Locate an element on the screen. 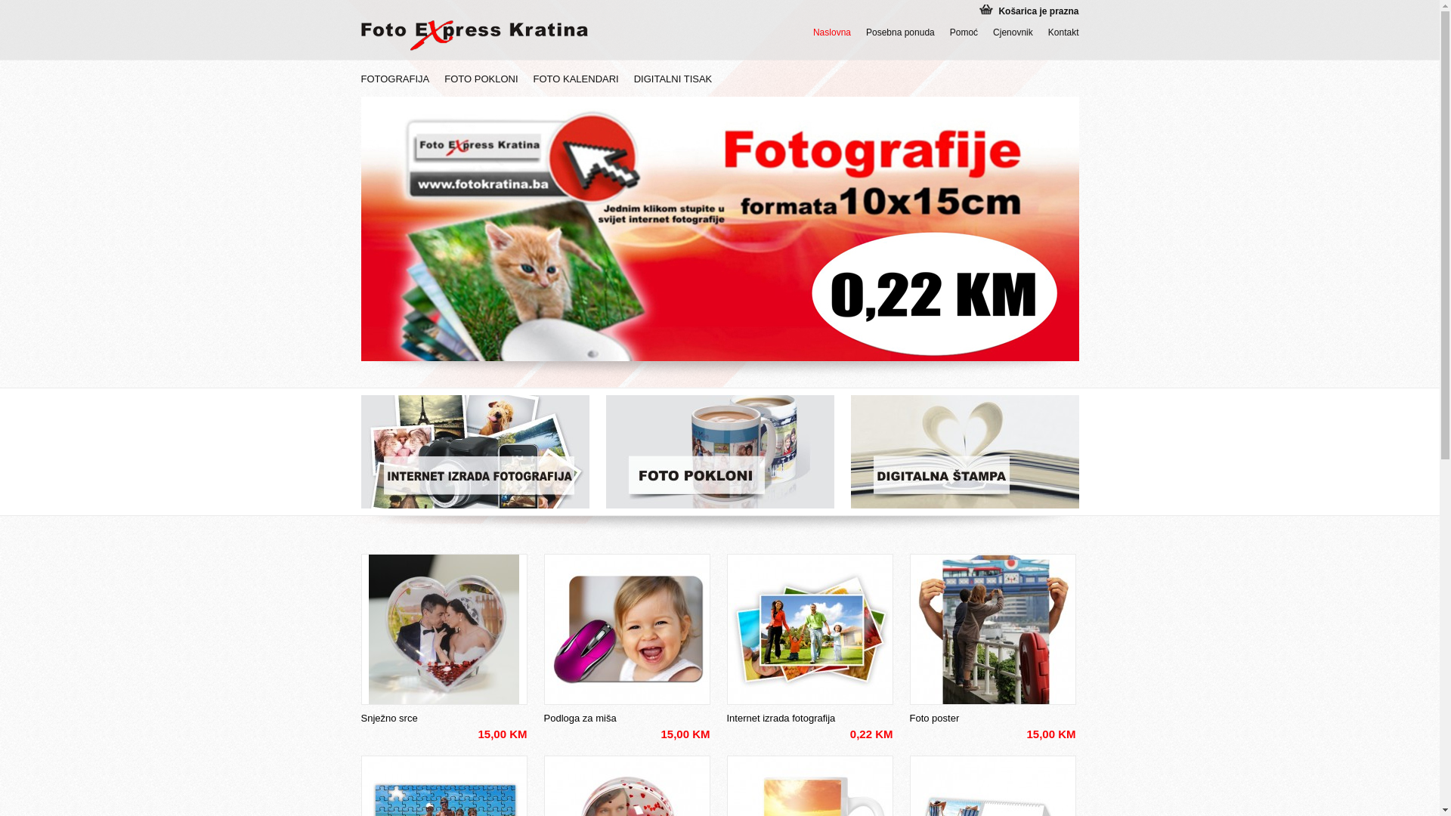  Kontakt is located at coordinates (1064, 32).